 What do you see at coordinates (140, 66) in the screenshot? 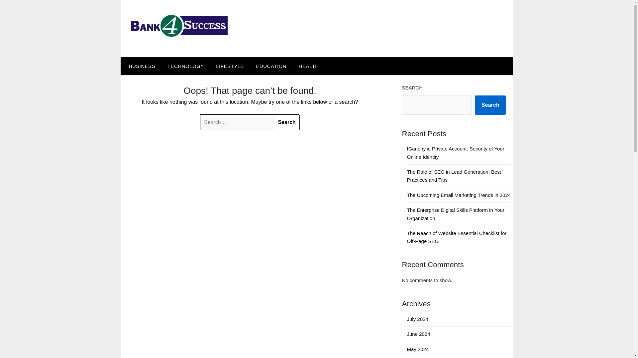
I see `BUSINESS` at bounding box center [140, 66].